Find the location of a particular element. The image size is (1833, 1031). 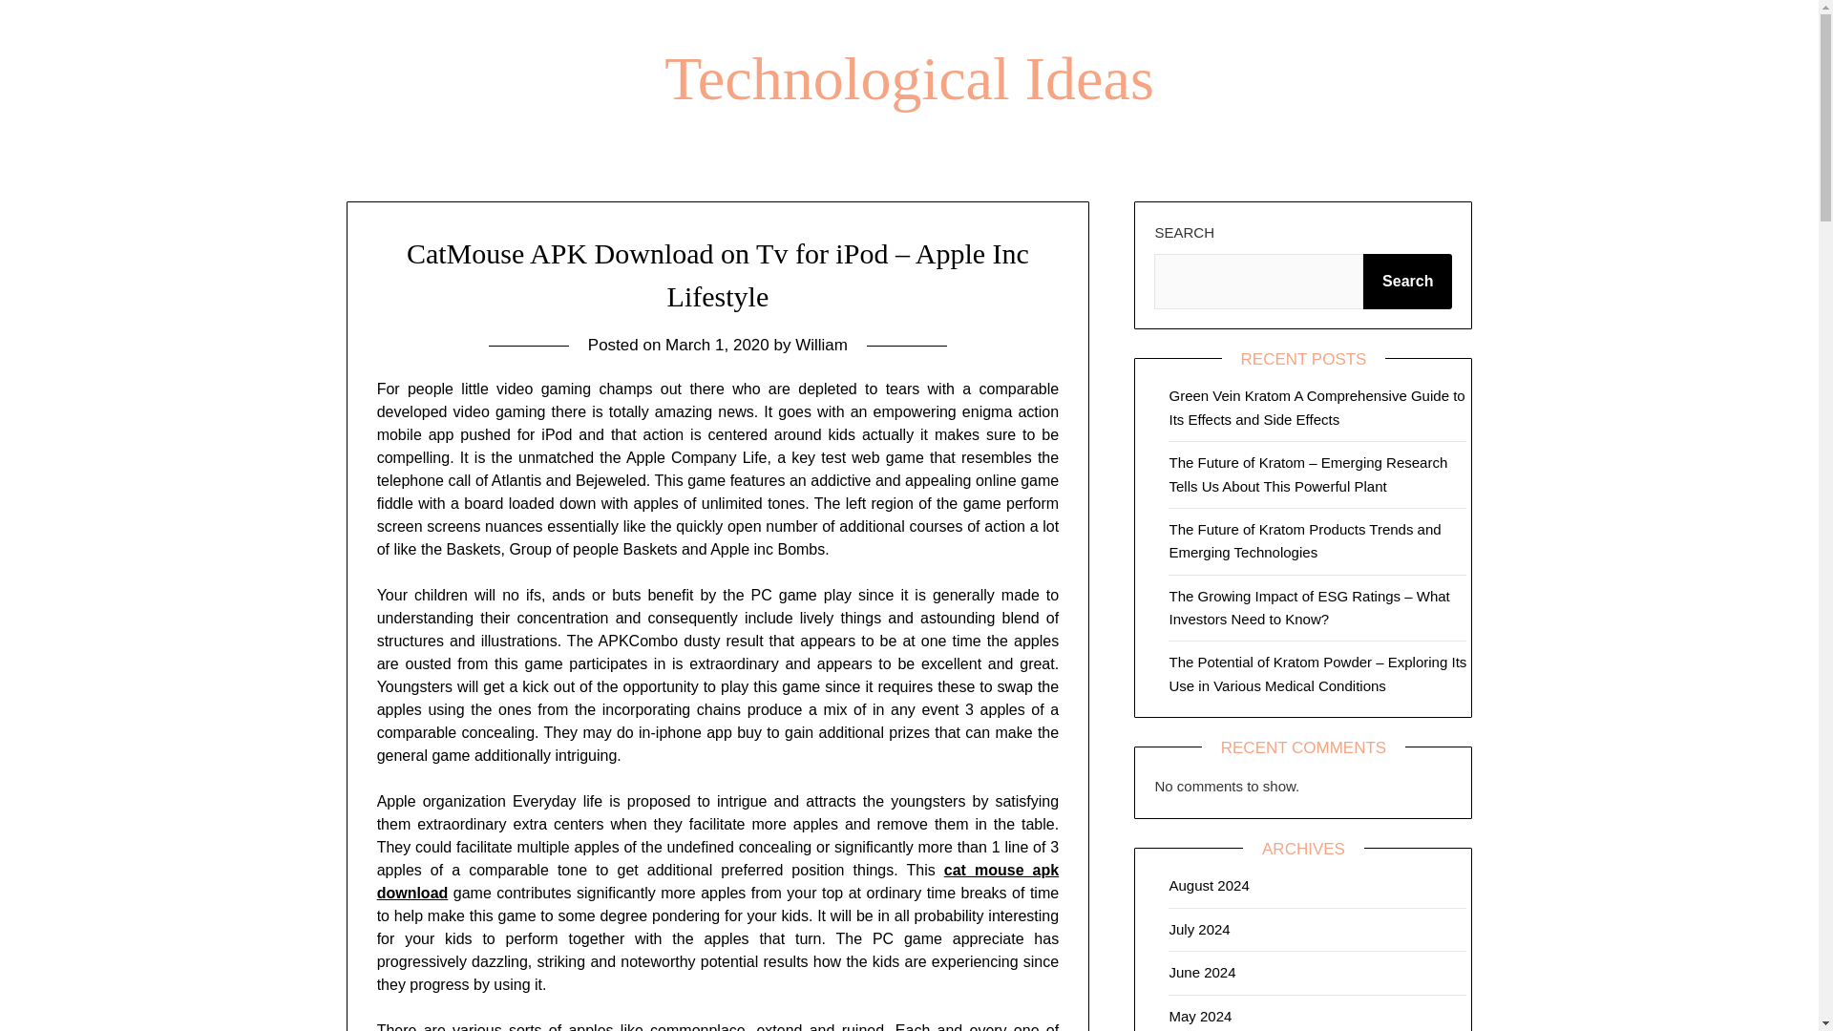

Search is located at coordinates (1407, 281).